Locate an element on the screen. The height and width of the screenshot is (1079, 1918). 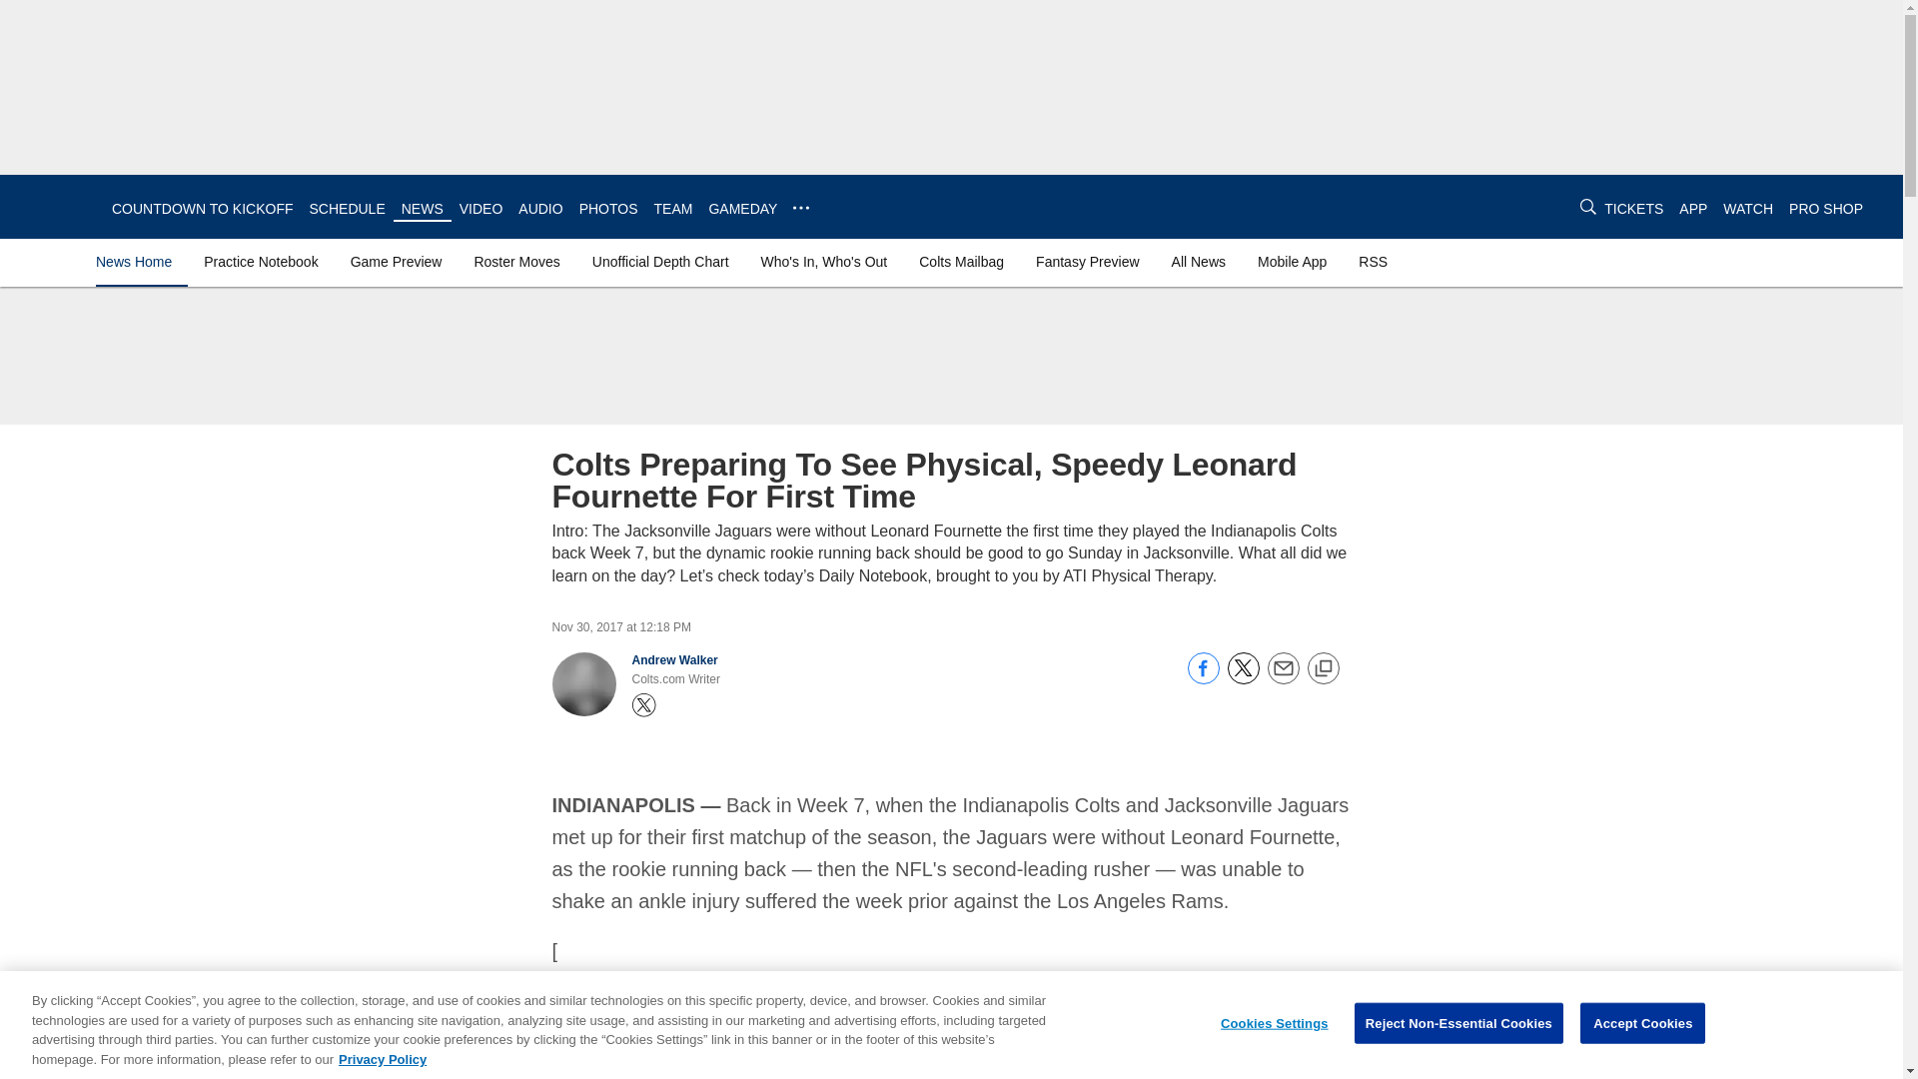
Colts Mailbag is located at coordinates (961, 262).